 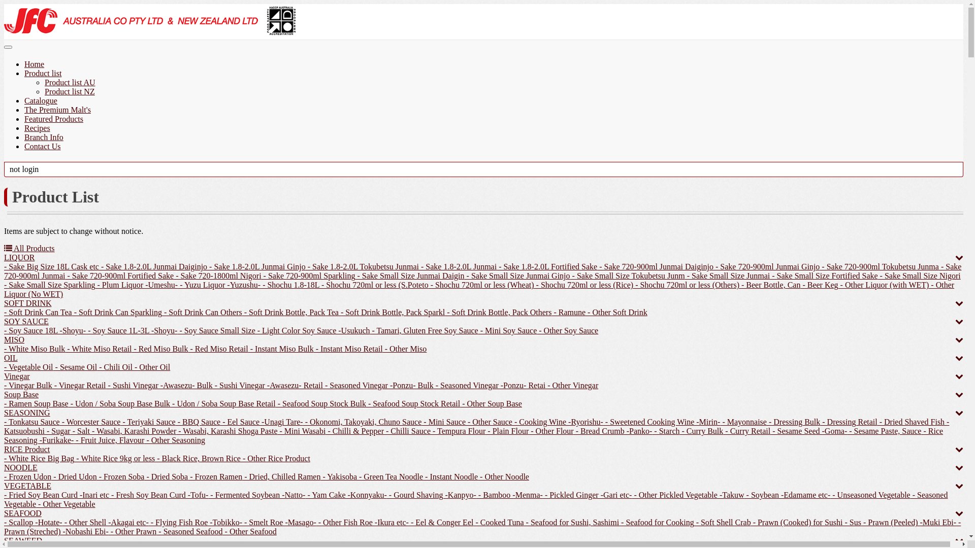 I want to click on Contact Us, so click(x=43, y=147).